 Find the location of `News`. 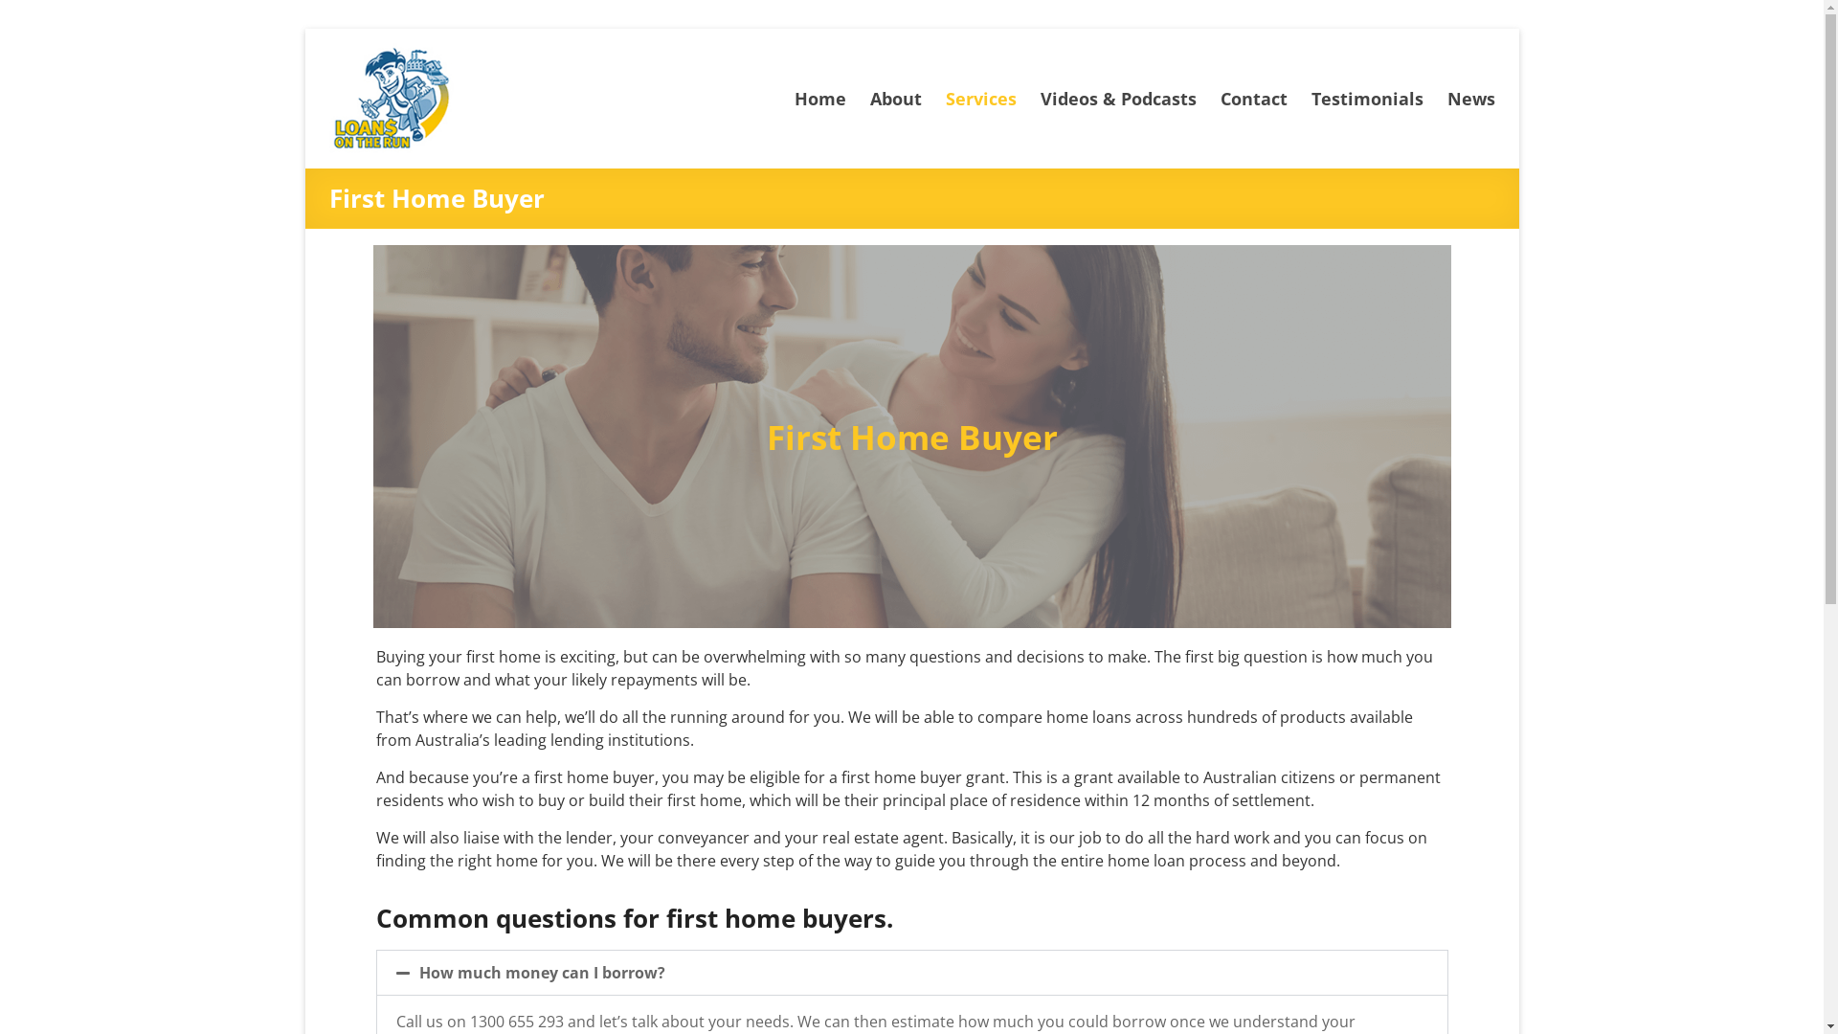

News is located at coordinates (1471, 98).